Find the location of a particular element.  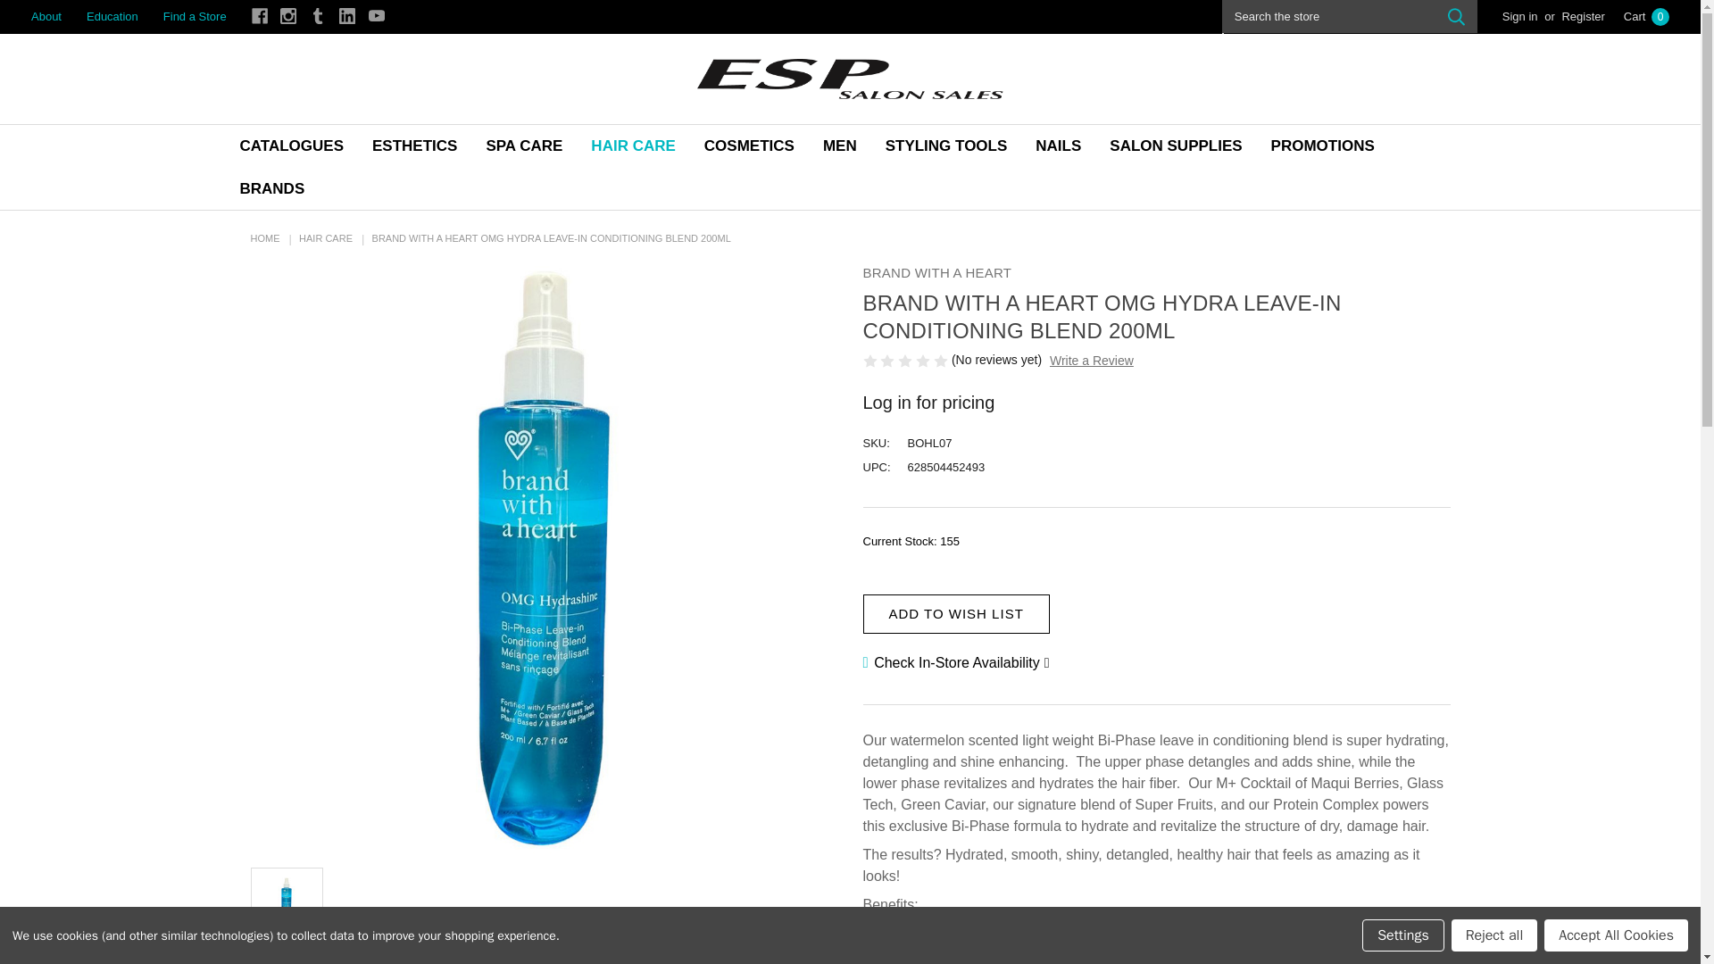

Linkedin is located at coordinates (346, 16).